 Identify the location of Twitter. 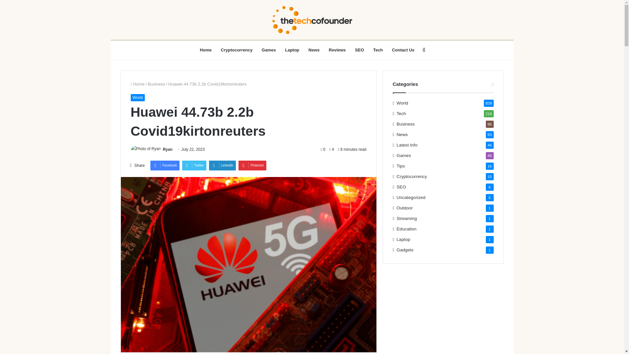
(194, 165).